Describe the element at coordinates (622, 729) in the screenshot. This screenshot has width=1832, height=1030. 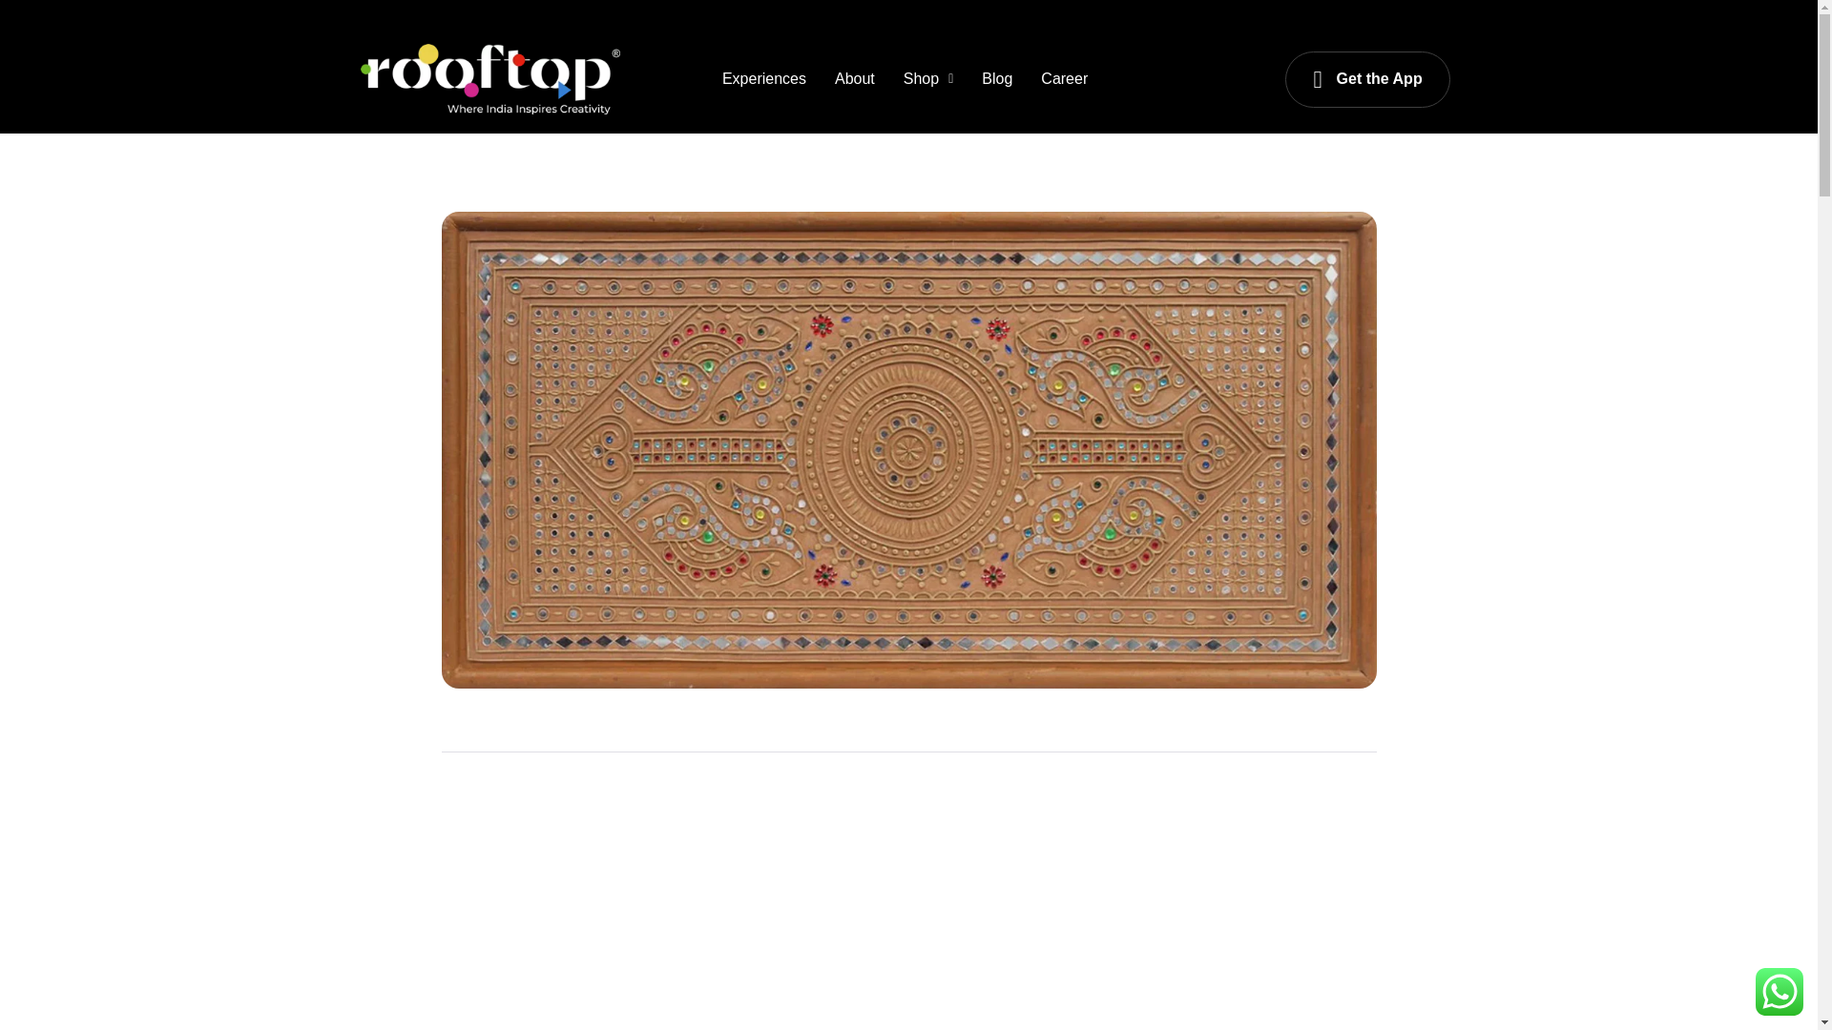
I see `Rooftop` at that location.